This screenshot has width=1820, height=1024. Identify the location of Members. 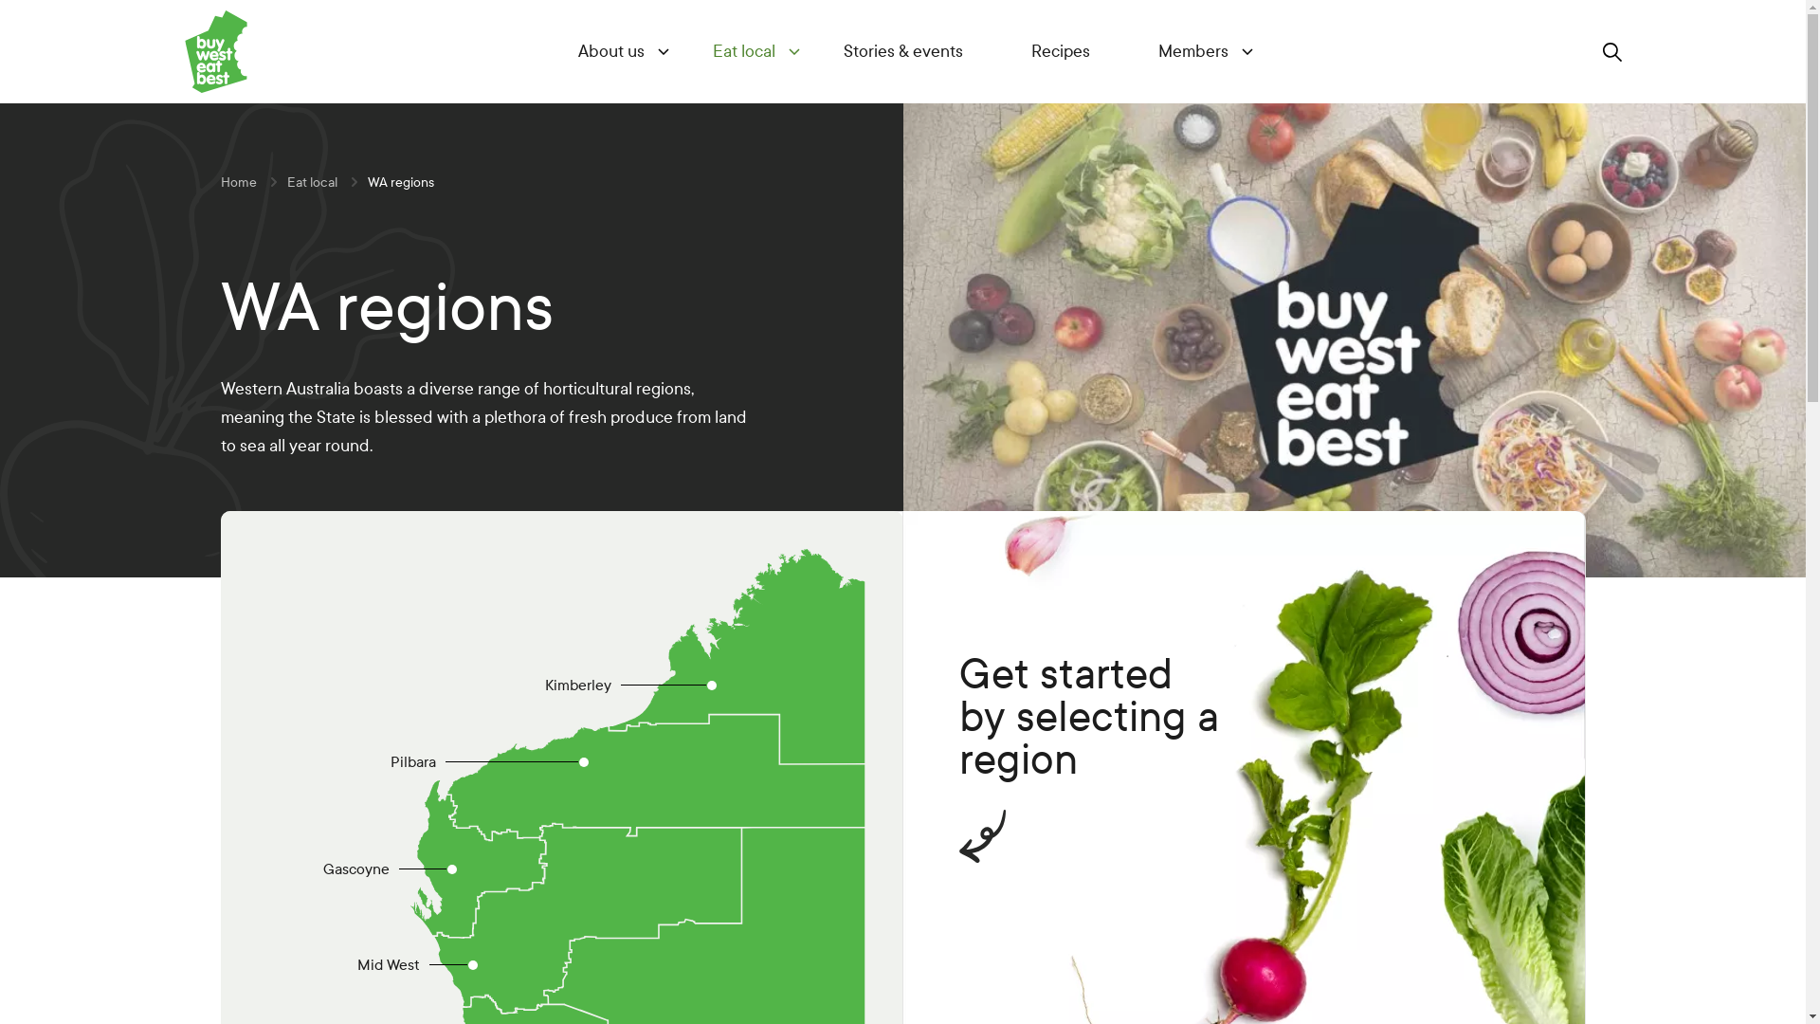
(1193, 51).